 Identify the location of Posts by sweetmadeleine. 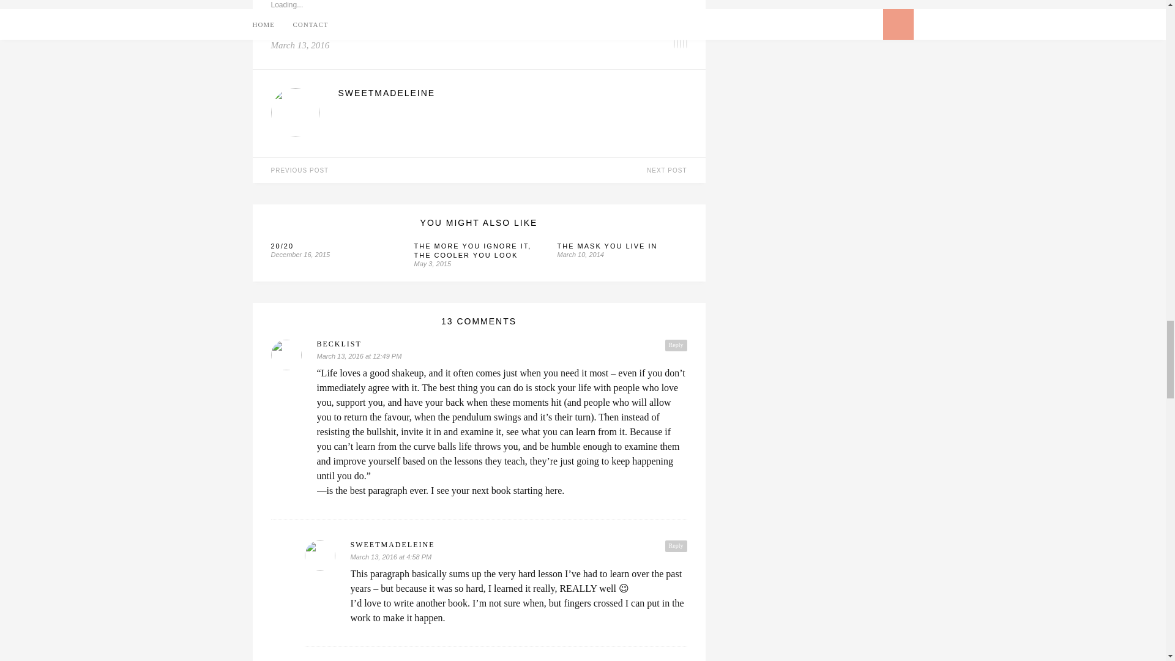
(512, 92).